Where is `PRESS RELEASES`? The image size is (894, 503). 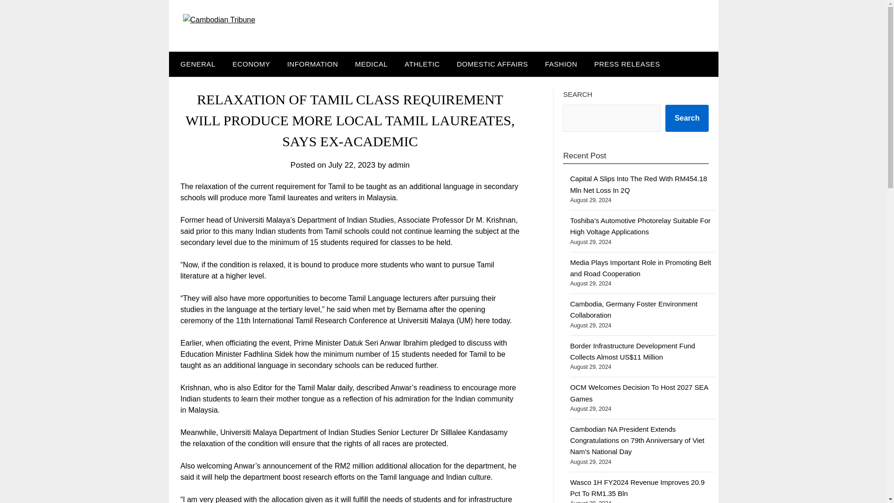 PRESS RELEASES is located at coordinates (627, 64).